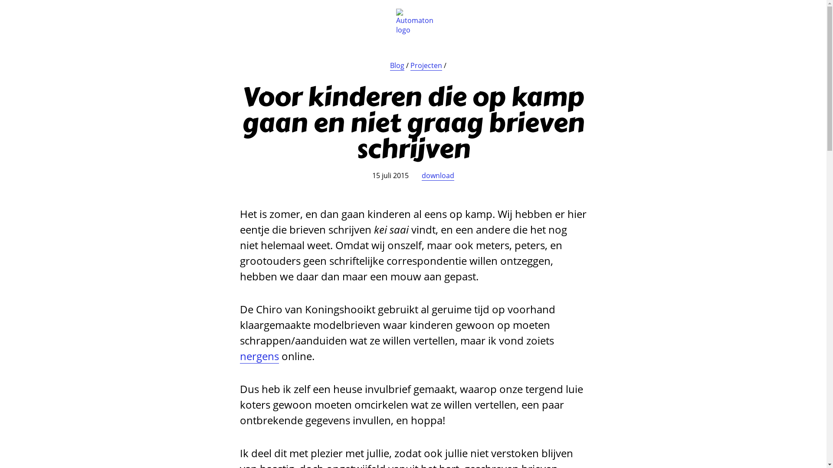  I want to click on Projecten, so click(426, 66).